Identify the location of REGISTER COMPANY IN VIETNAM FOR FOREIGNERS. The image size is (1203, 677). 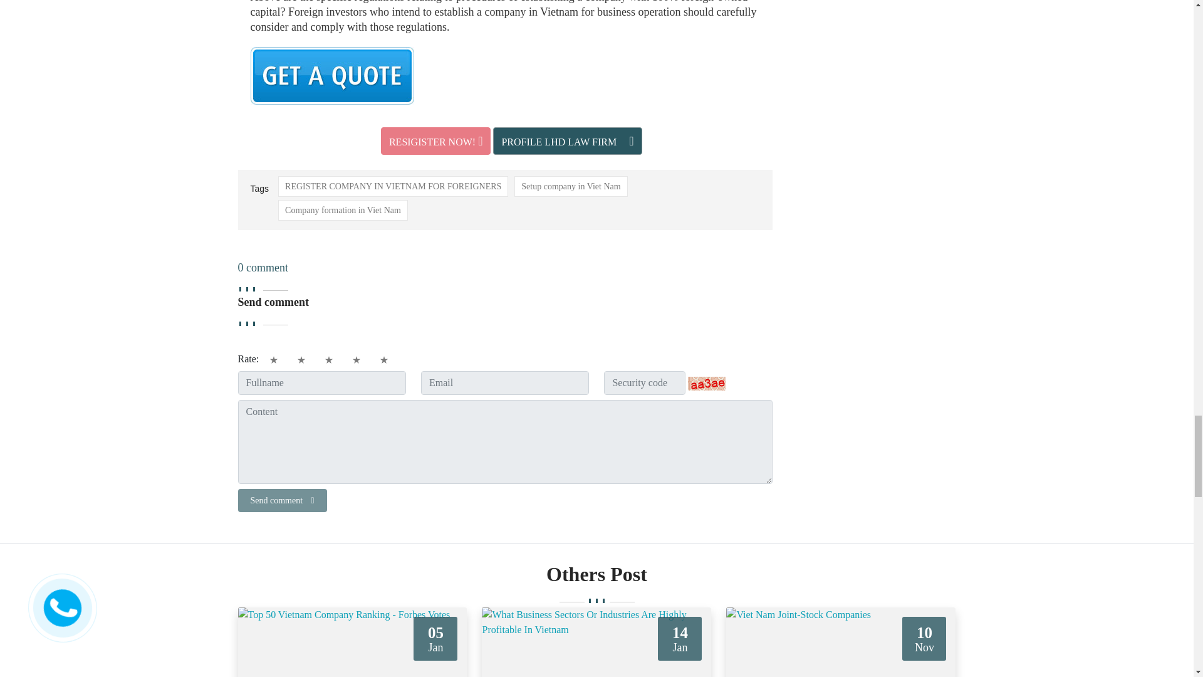
(392, 186).